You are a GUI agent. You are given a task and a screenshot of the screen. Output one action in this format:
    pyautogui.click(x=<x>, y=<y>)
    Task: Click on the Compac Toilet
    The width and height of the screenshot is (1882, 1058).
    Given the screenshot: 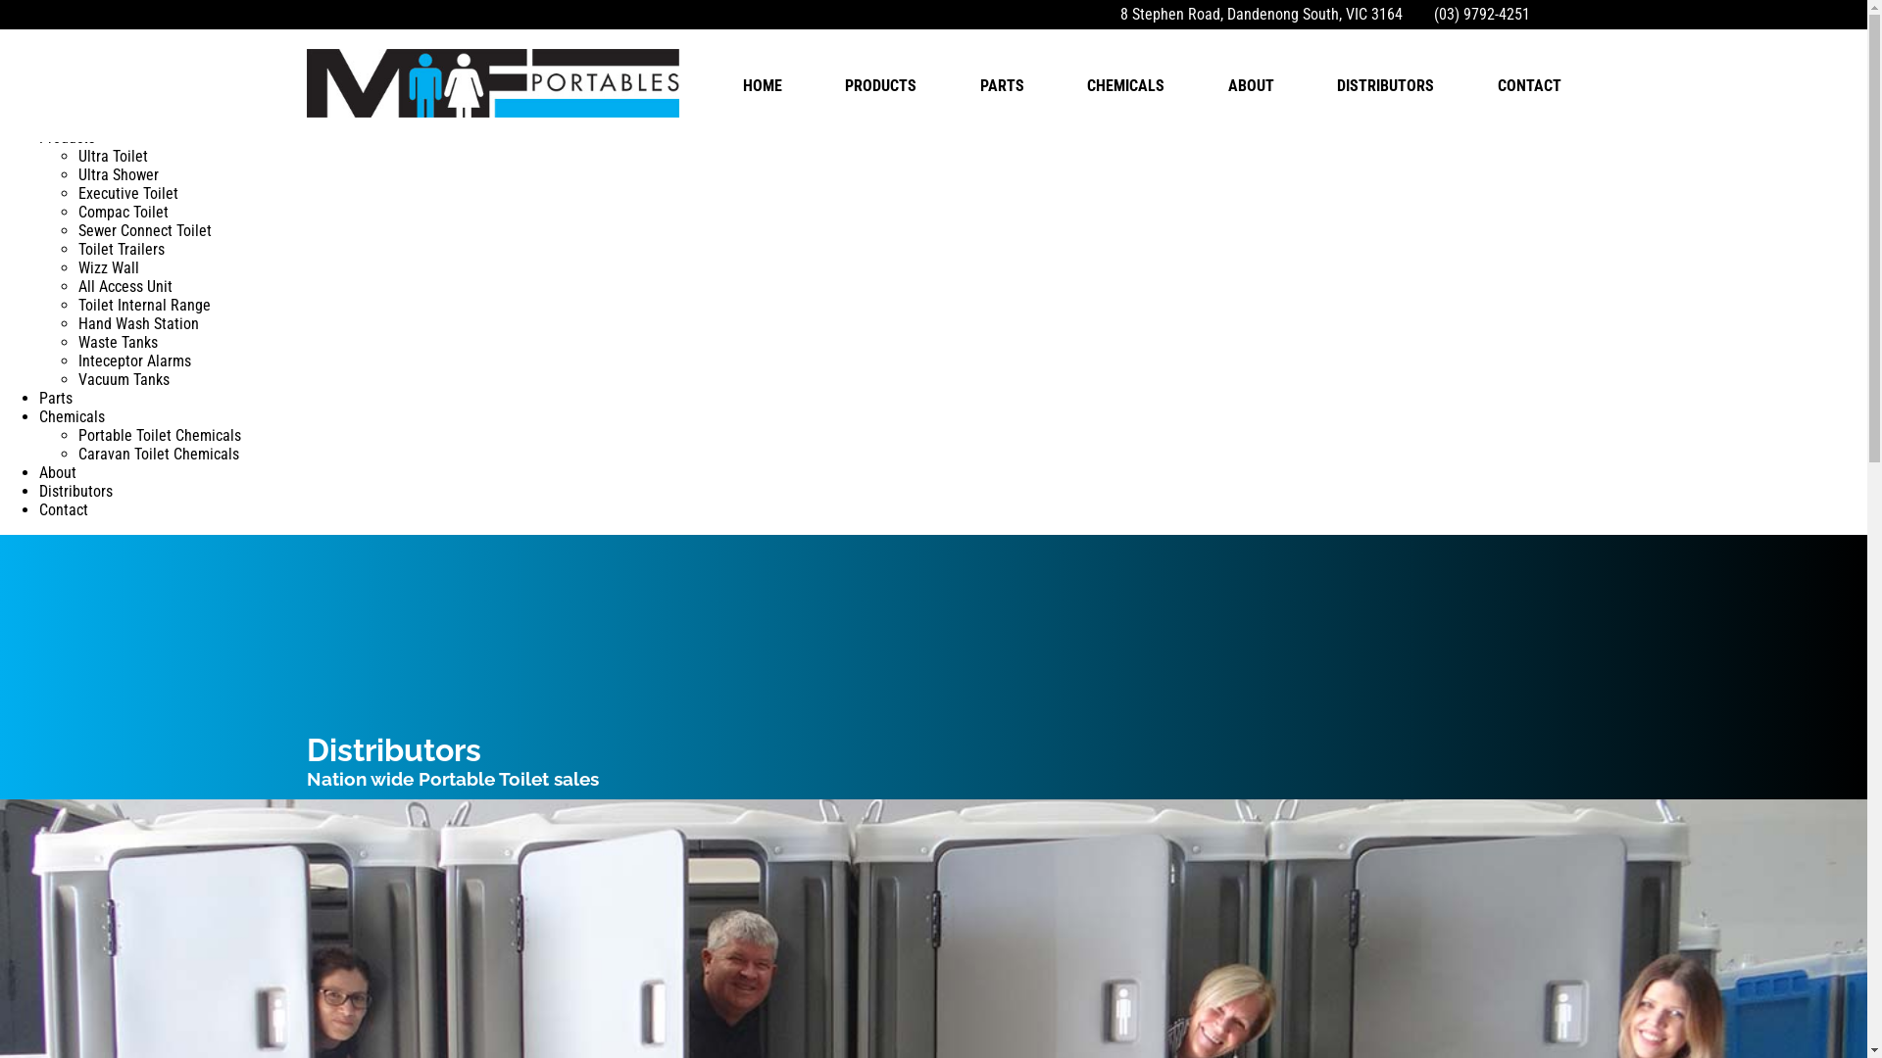 What is the action you would take?
    pyautogui.click(x=124, y=212)
    